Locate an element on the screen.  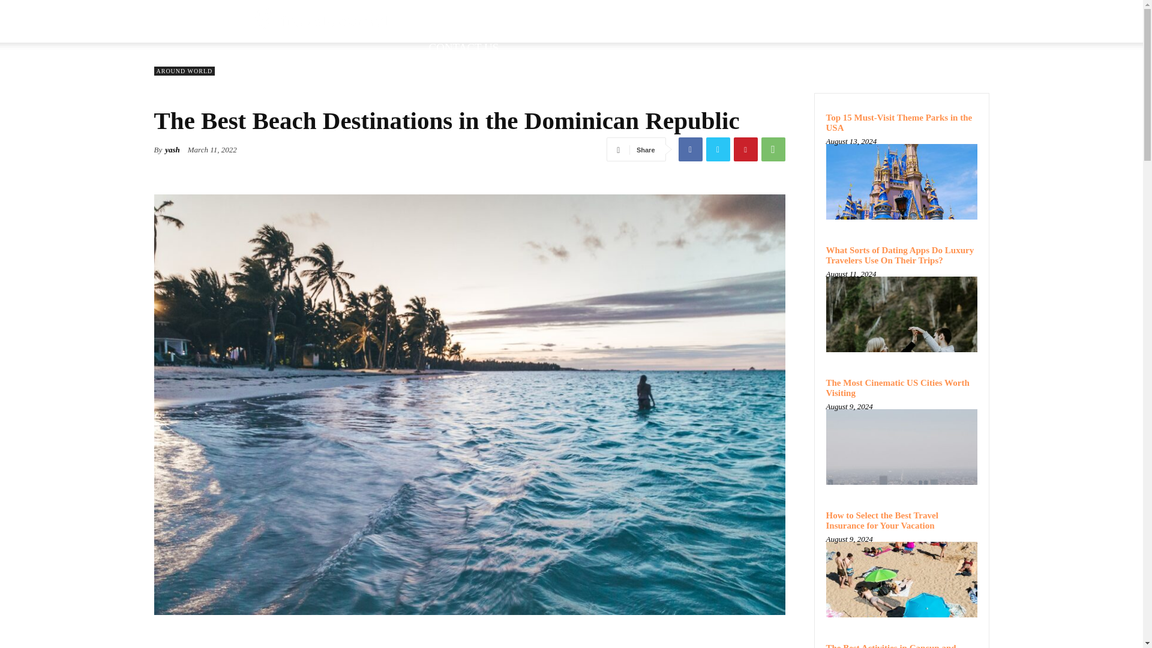
TRIPS is located at coordinates (787, 16).